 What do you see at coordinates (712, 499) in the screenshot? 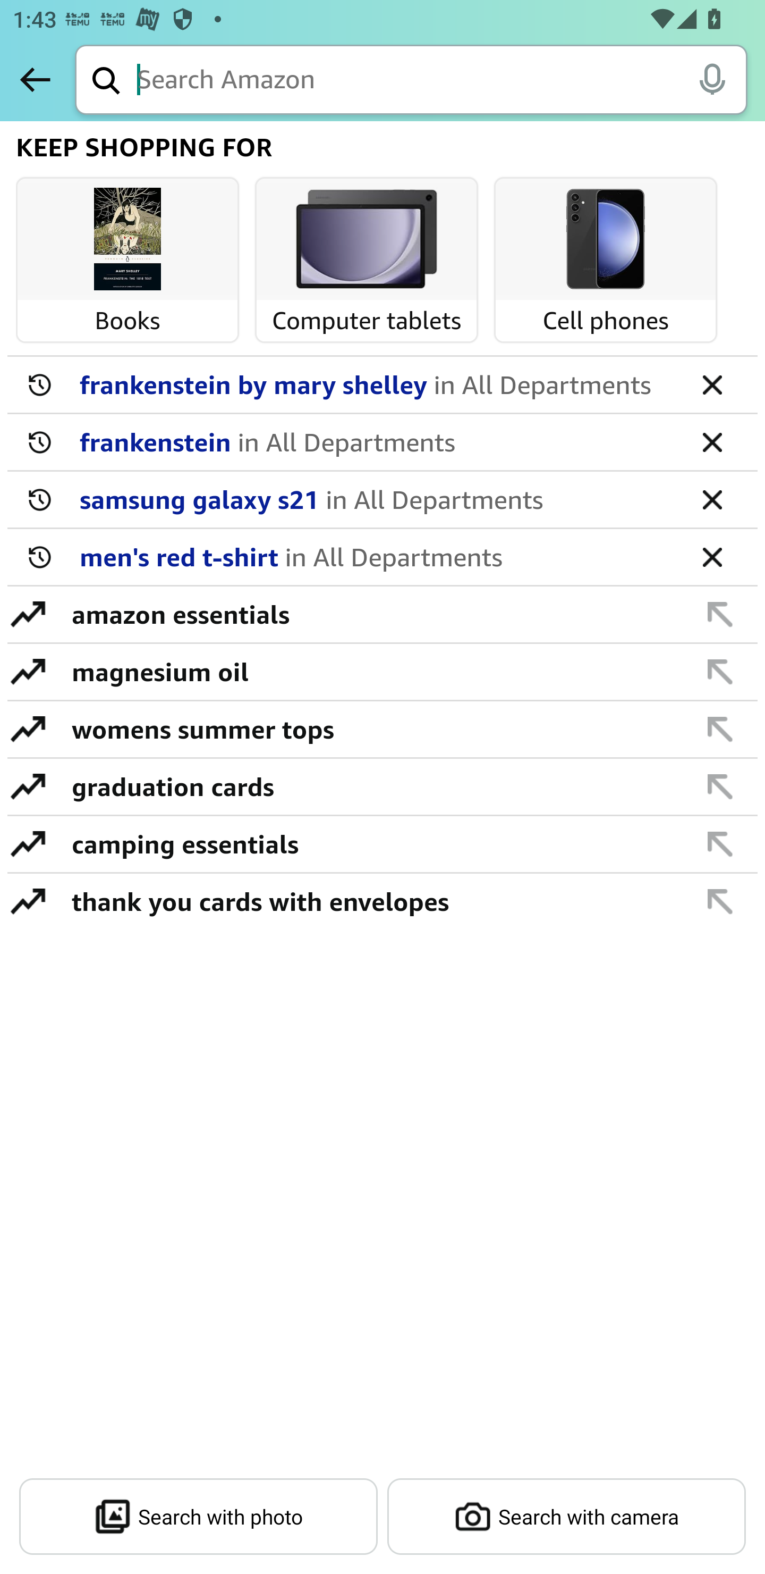
I see `delete` at bounding box center [712, 499].